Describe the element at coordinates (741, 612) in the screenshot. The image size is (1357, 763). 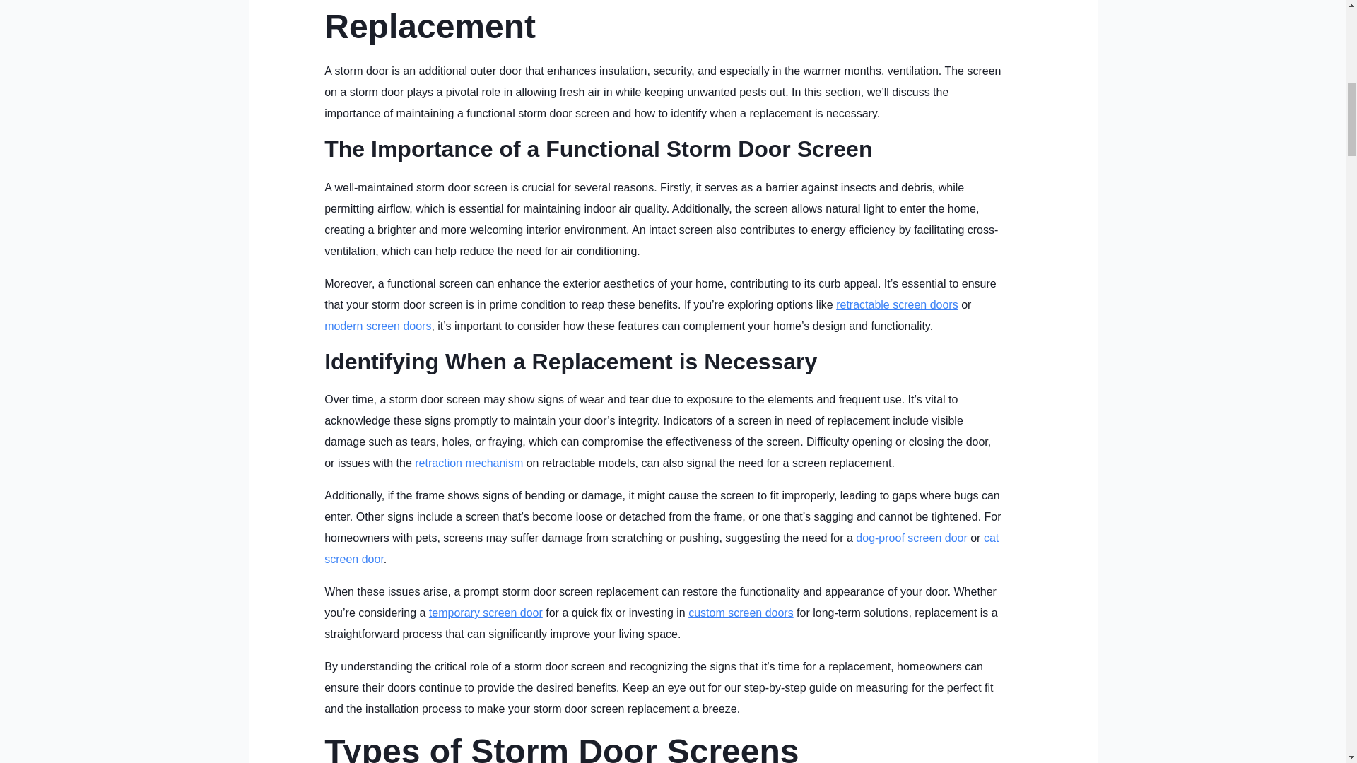
I see `custom screen doors` at that location.